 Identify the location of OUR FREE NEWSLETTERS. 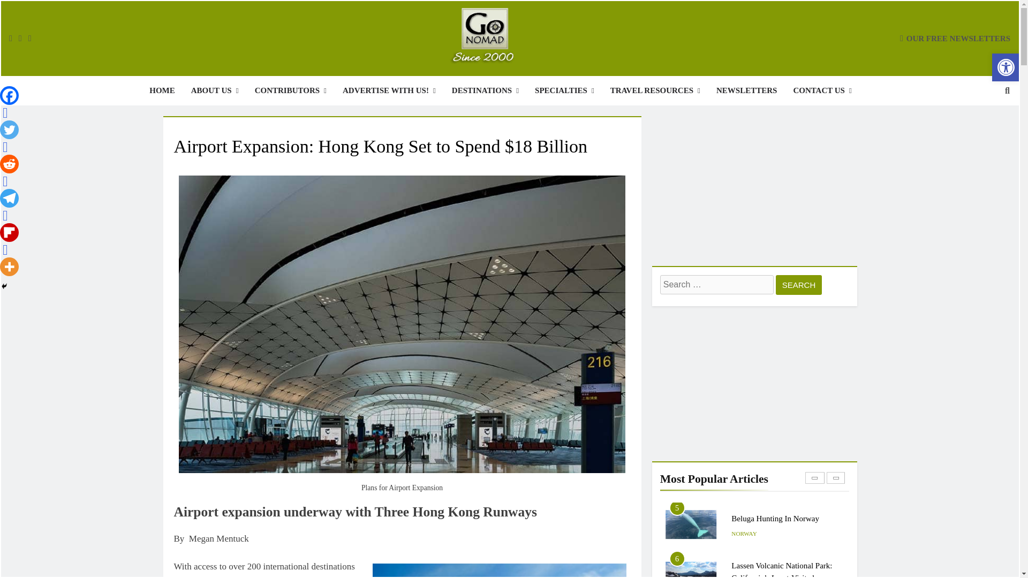
(955, 37).